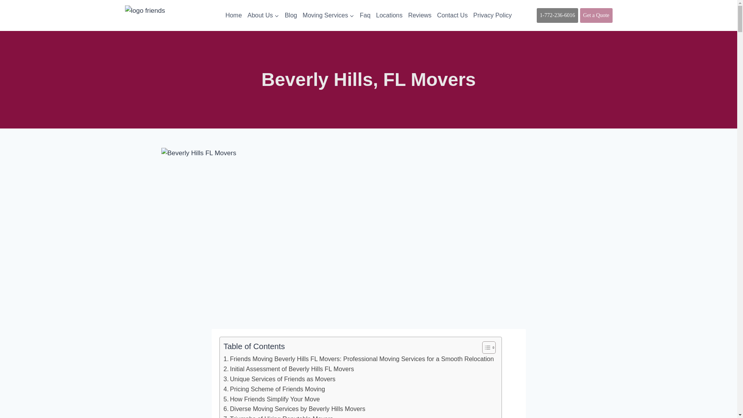 The image size is (743, 418). I want to click on How Friends Simplify Your Move, so click(272, 399).